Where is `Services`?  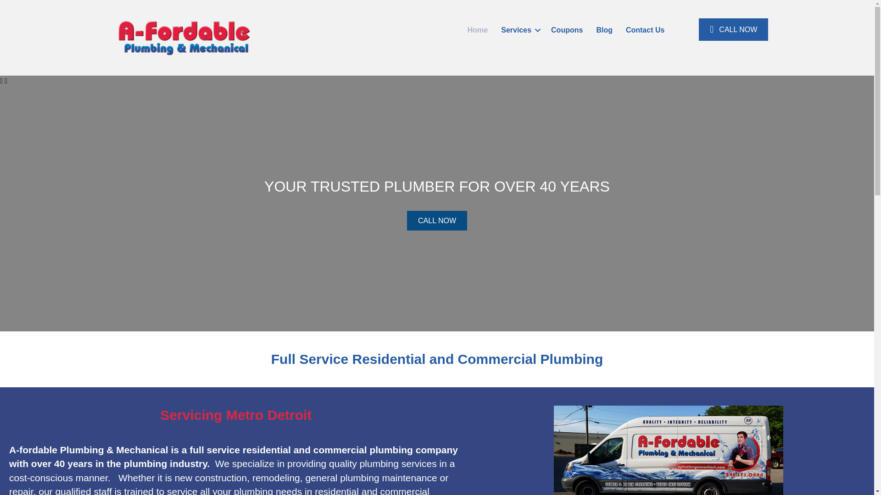
Services is located at coordinates (519, 29).